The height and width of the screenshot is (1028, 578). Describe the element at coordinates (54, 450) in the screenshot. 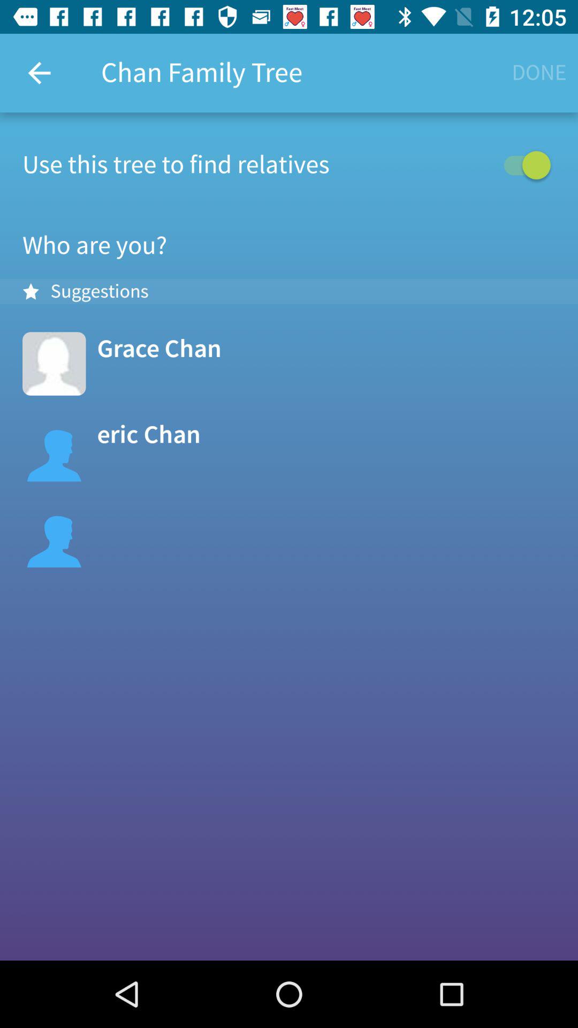

I see `click on the person icon which is on the left of eric chan` at that location.